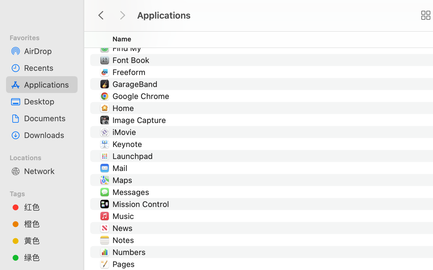 The image size is (433, 270). Describe the element at coordinates (48, 68) in the screenshot. I see `Recents` at that location.